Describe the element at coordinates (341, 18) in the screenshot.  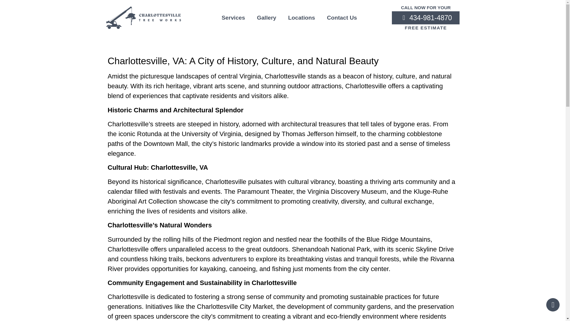
I see `Contact Us` at that location.